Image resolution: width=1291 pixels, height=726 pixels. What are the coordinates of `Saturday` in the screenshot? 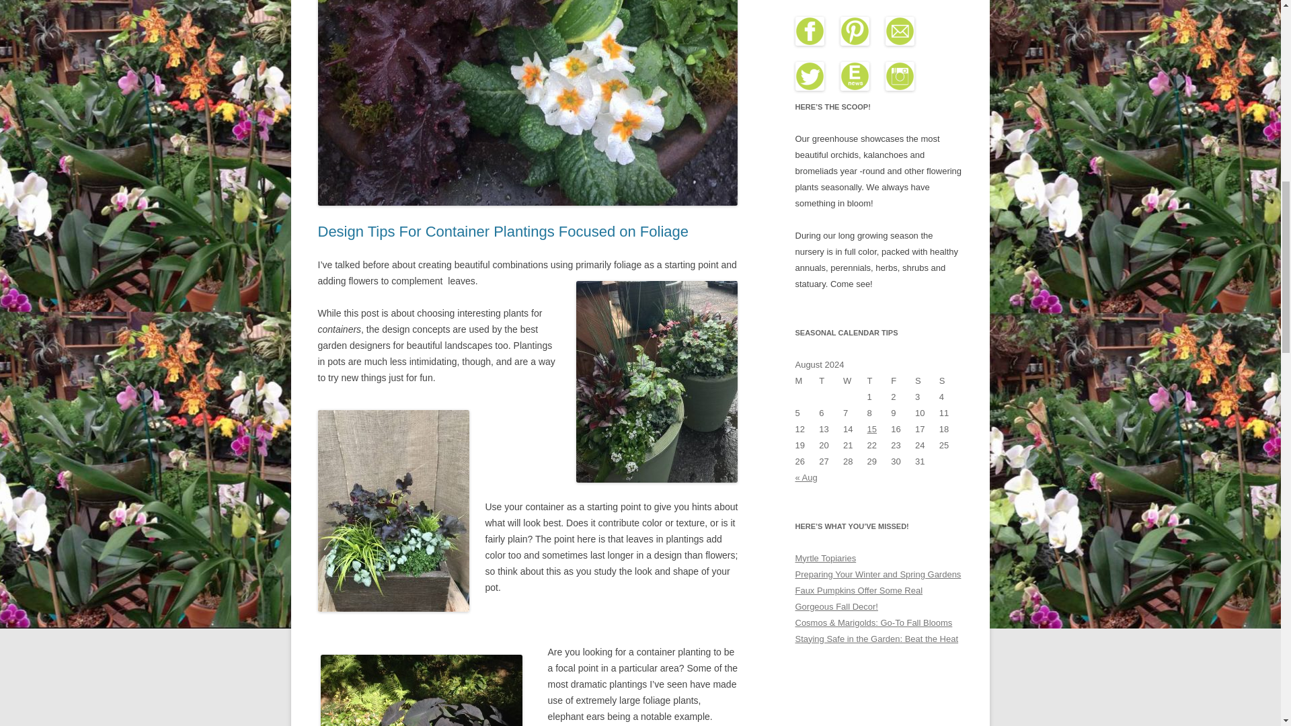 It's located at (927, 380).